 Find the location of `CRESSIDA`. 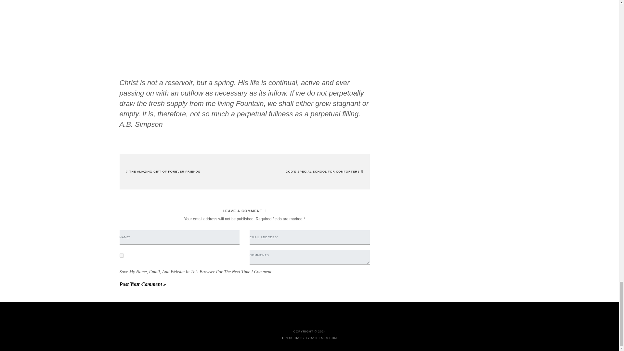

CRESSIDA is located at coordinates (291, 338).